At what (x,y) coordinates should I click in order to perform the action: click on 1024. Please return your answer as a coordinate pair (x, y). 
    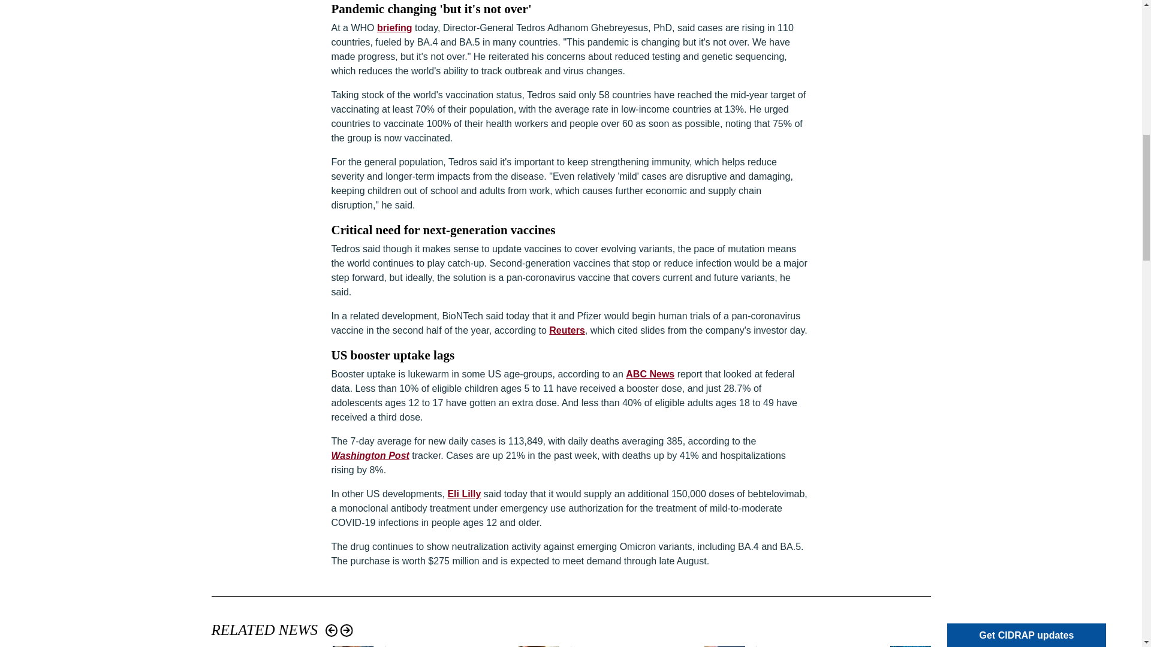
    Looking at the image, I should click on (960, 74).